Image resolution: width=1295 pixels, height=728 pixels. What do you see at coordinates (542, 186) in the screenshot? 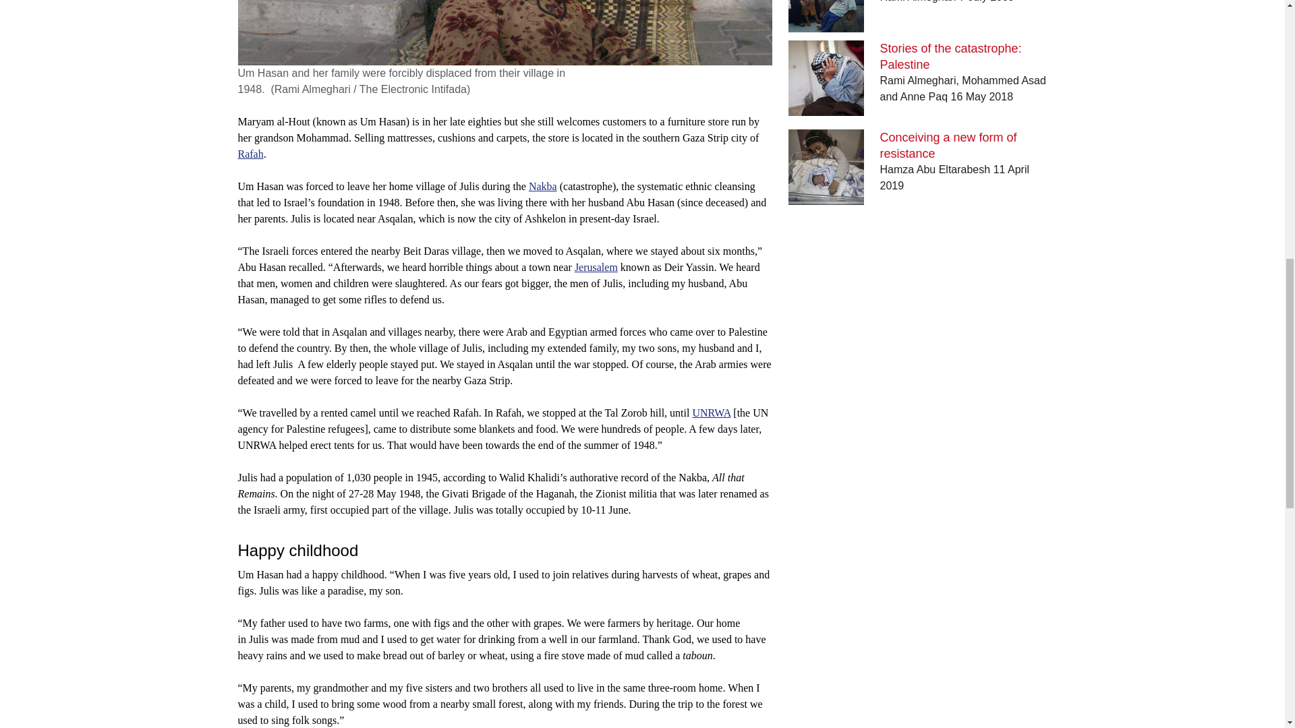
I see `Nakba` at bounding box center [542, 186].